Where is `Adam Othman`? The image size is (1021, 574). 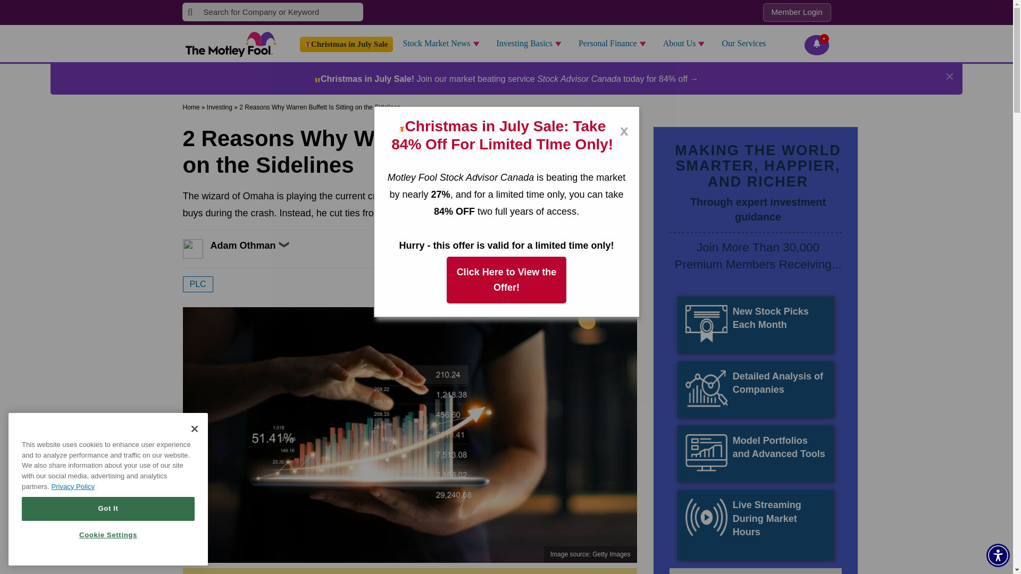 Adam Othman is located at coordinates (204, 249).